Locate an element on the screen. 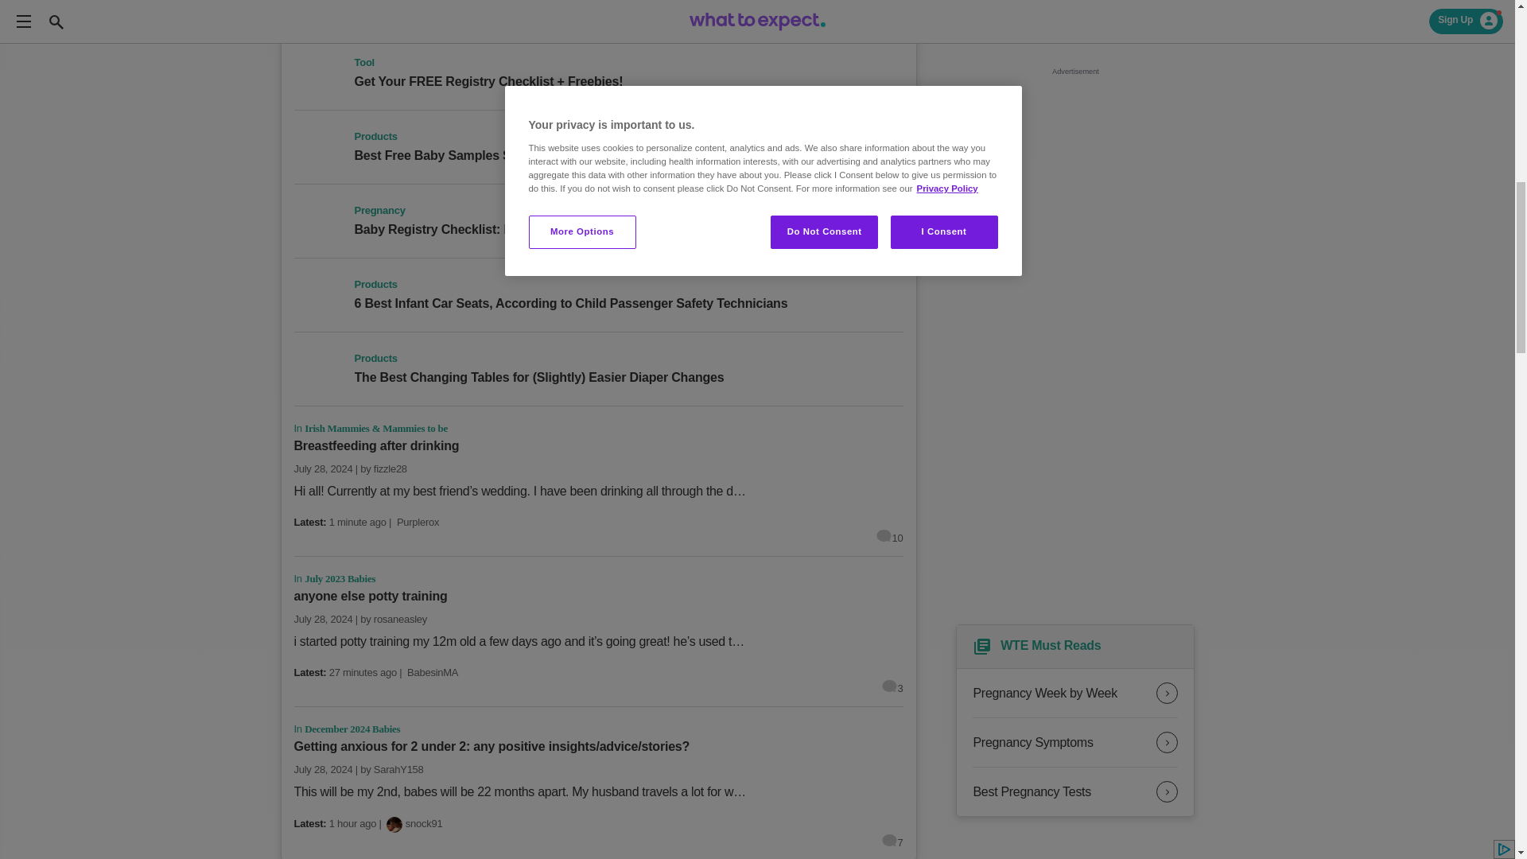 The height and width of the screenshot is (859, 1527). Best Pregnancy Tests is located at coordinates (1075, 792).